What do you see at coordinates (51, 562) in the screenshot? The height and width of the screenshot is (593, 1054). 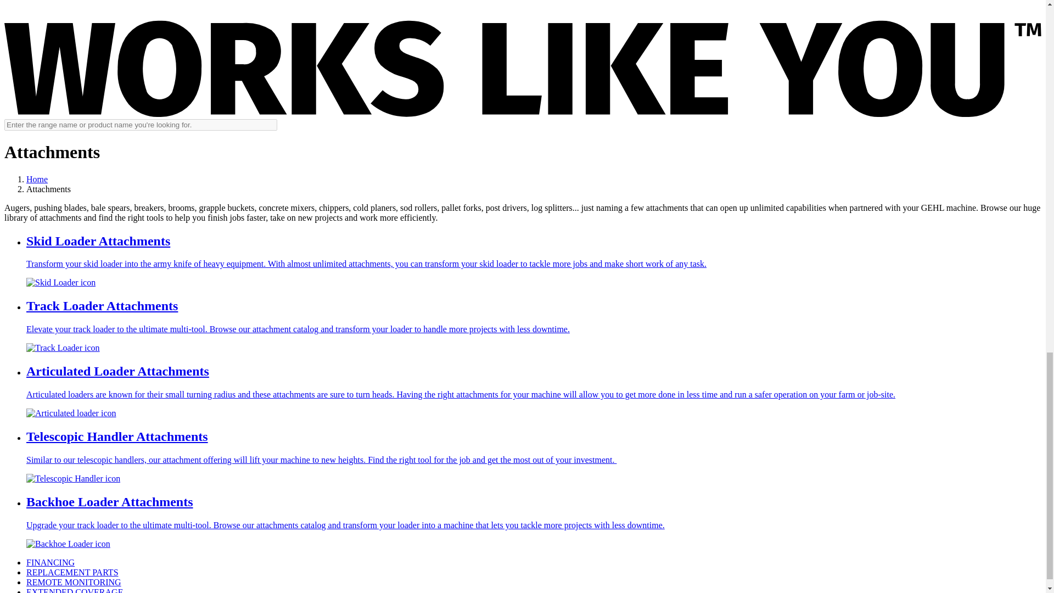 I see `FINANCING` at bounding box center [51, 562].